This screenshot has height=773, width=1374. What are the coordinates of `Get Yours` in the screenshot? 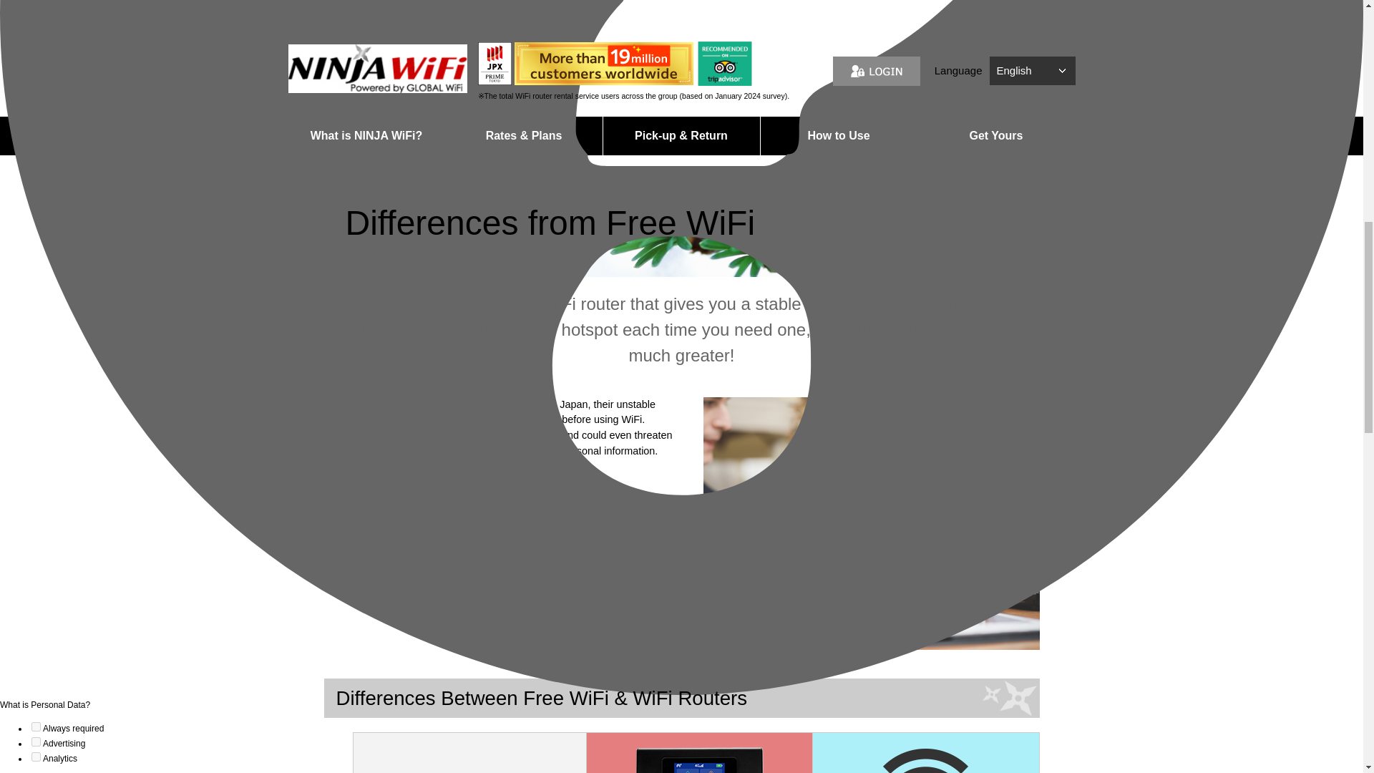 It's located at (996, 136).